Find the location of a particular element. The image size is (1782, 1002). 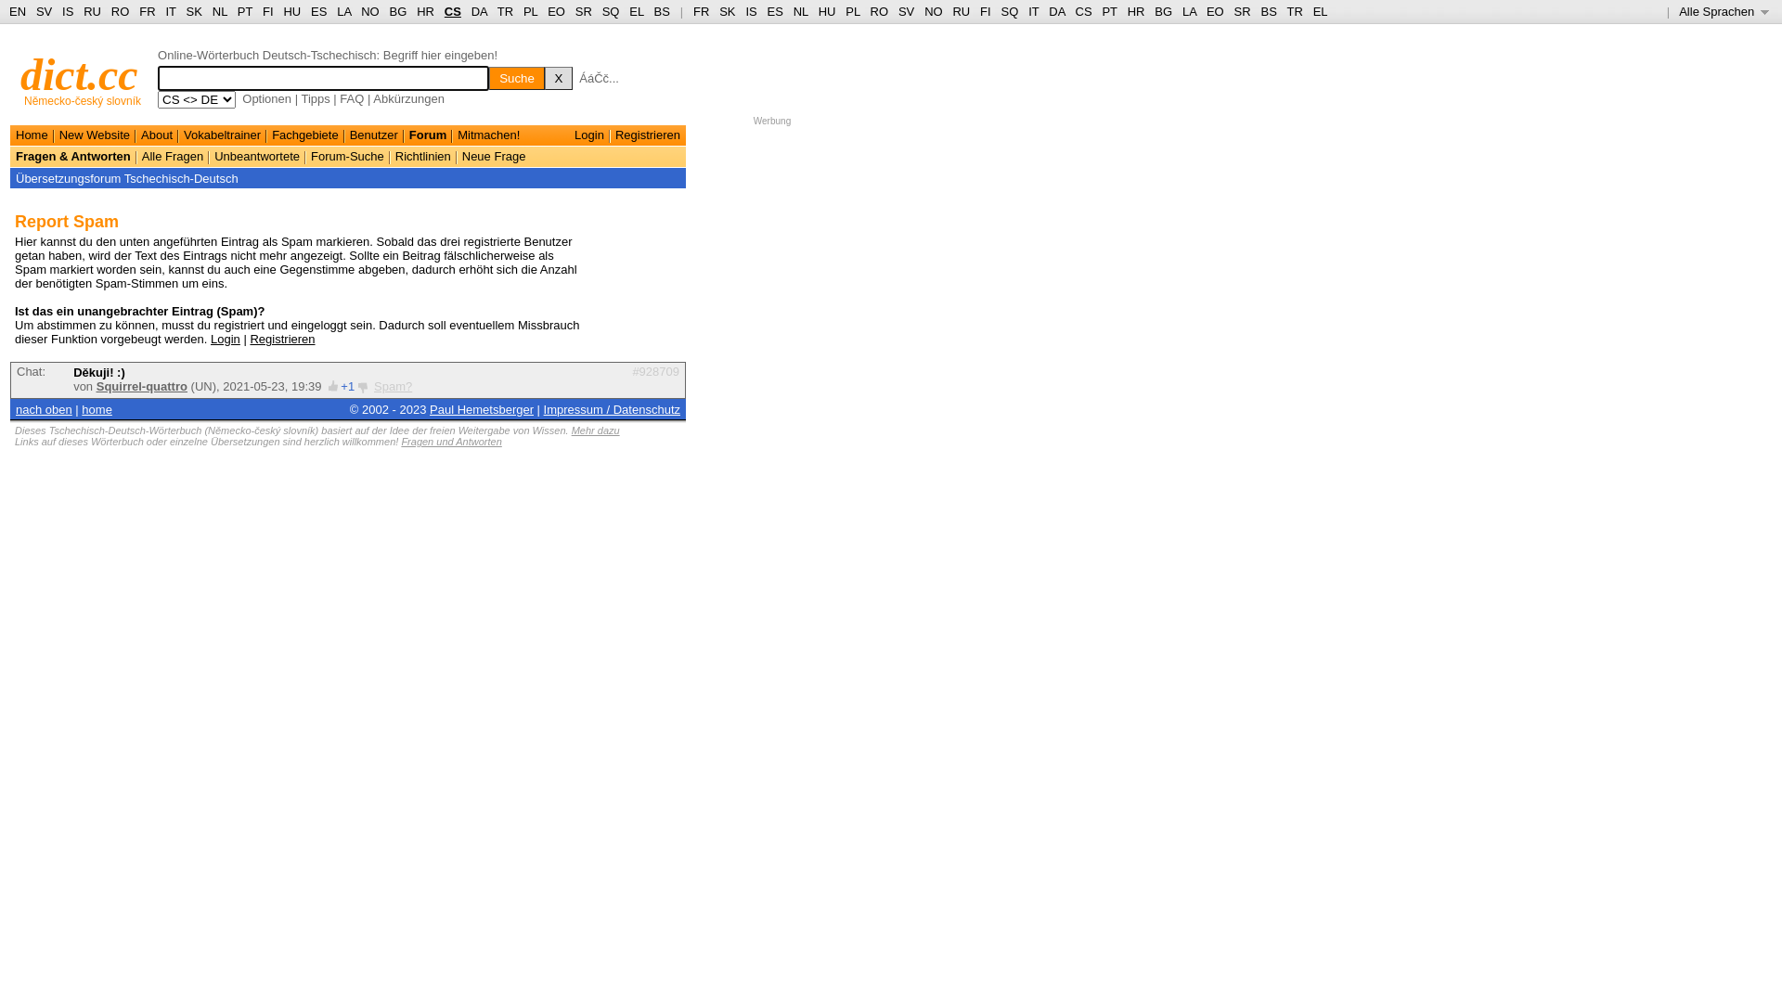

LA is located at coordinates (343, 11).